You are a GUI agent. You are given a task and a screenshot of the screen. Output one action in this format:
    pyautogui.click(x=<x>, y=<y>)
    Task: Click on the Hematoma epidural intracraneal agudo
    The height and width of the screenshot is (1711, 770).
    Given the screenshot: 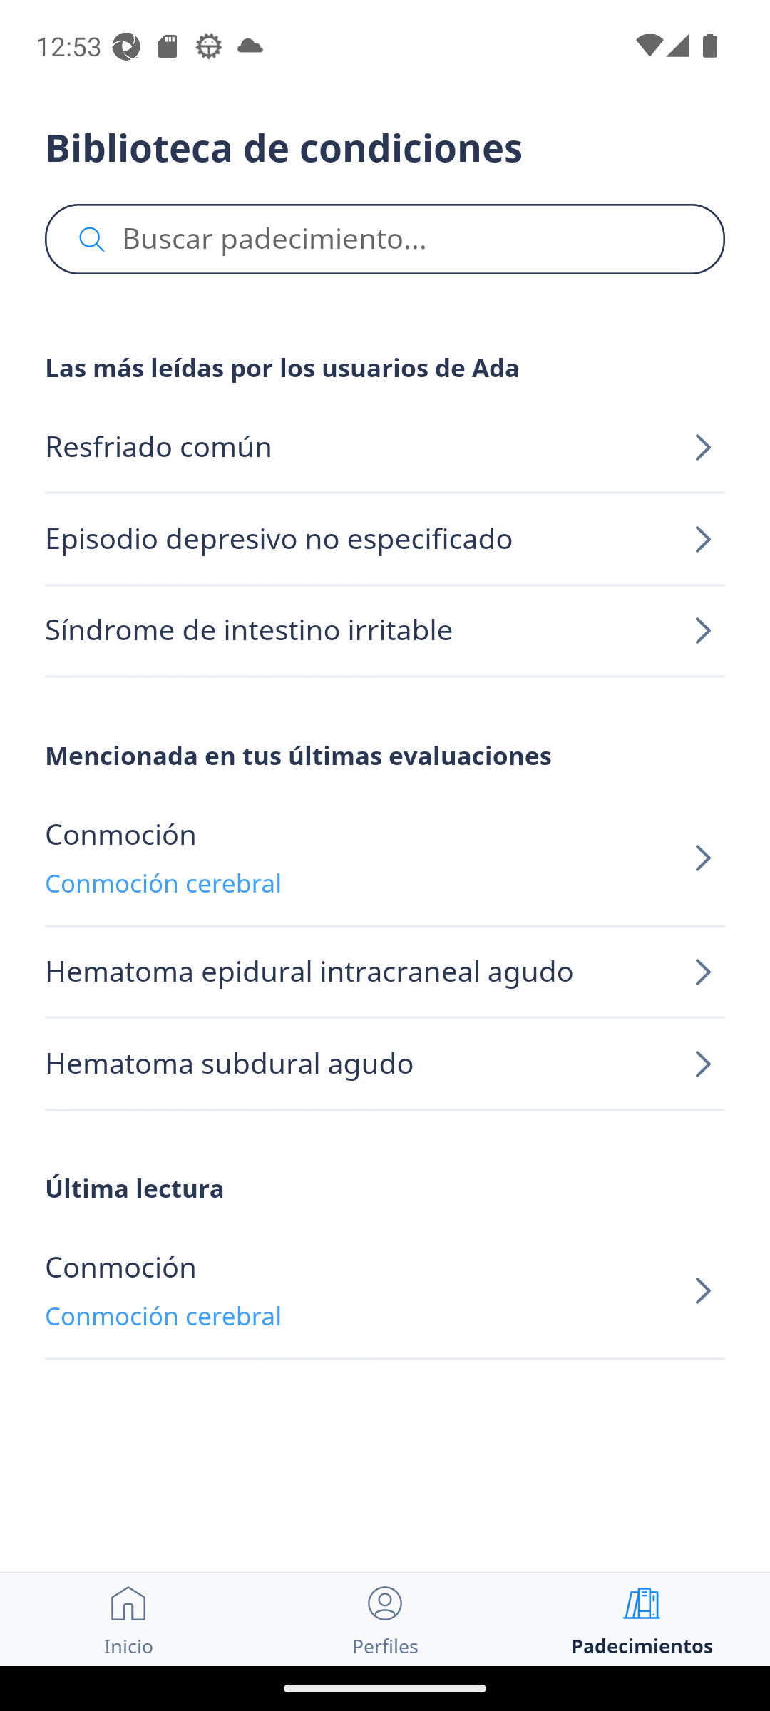 What is the action you would take?
    pyautogui.click(x=385, y=972)
    